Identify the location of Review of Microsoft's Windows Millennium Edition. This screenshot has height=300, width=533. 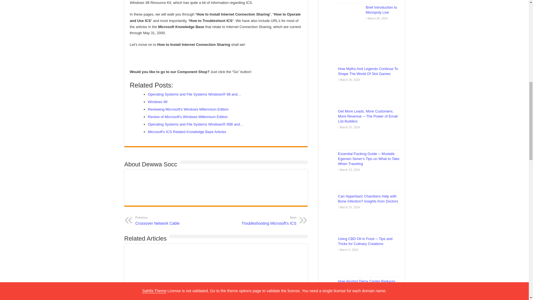
(188, 109).